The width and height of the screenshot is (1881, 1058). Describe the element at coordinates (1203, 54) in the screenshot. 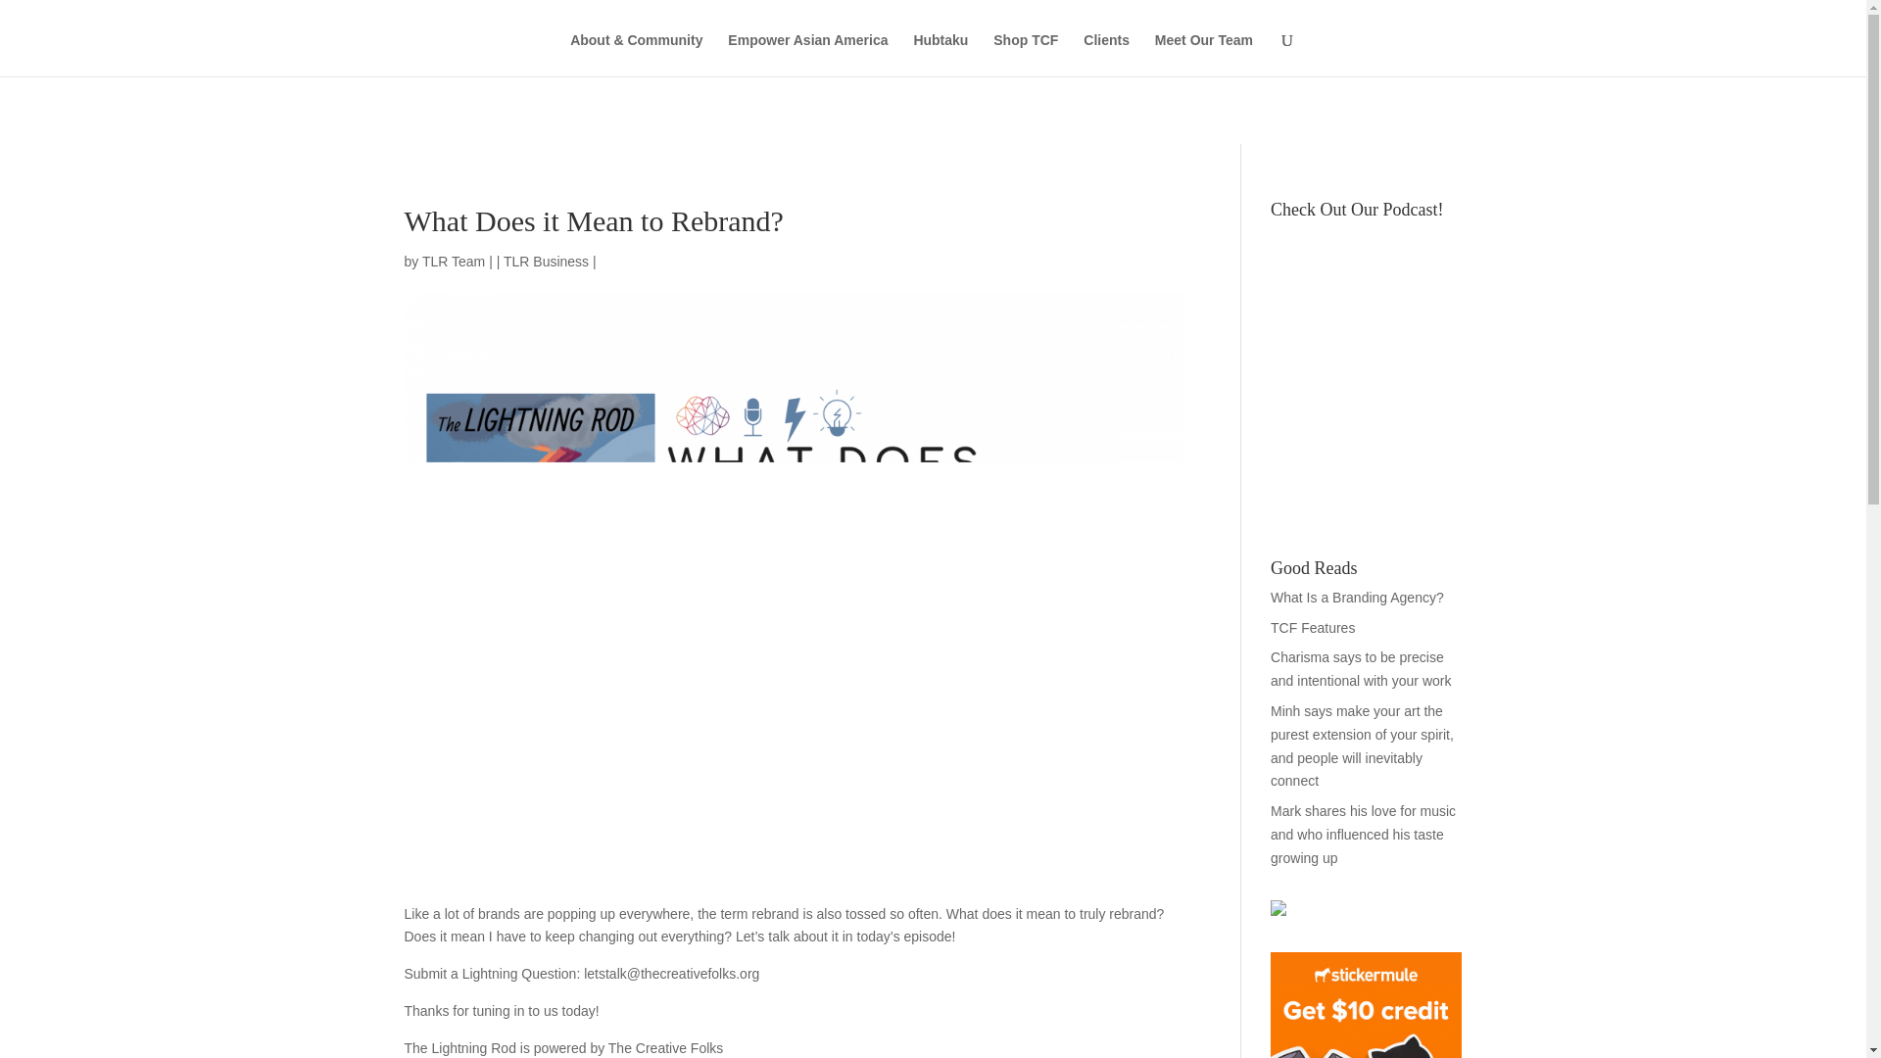

I see `Meet Our Team` at that location.